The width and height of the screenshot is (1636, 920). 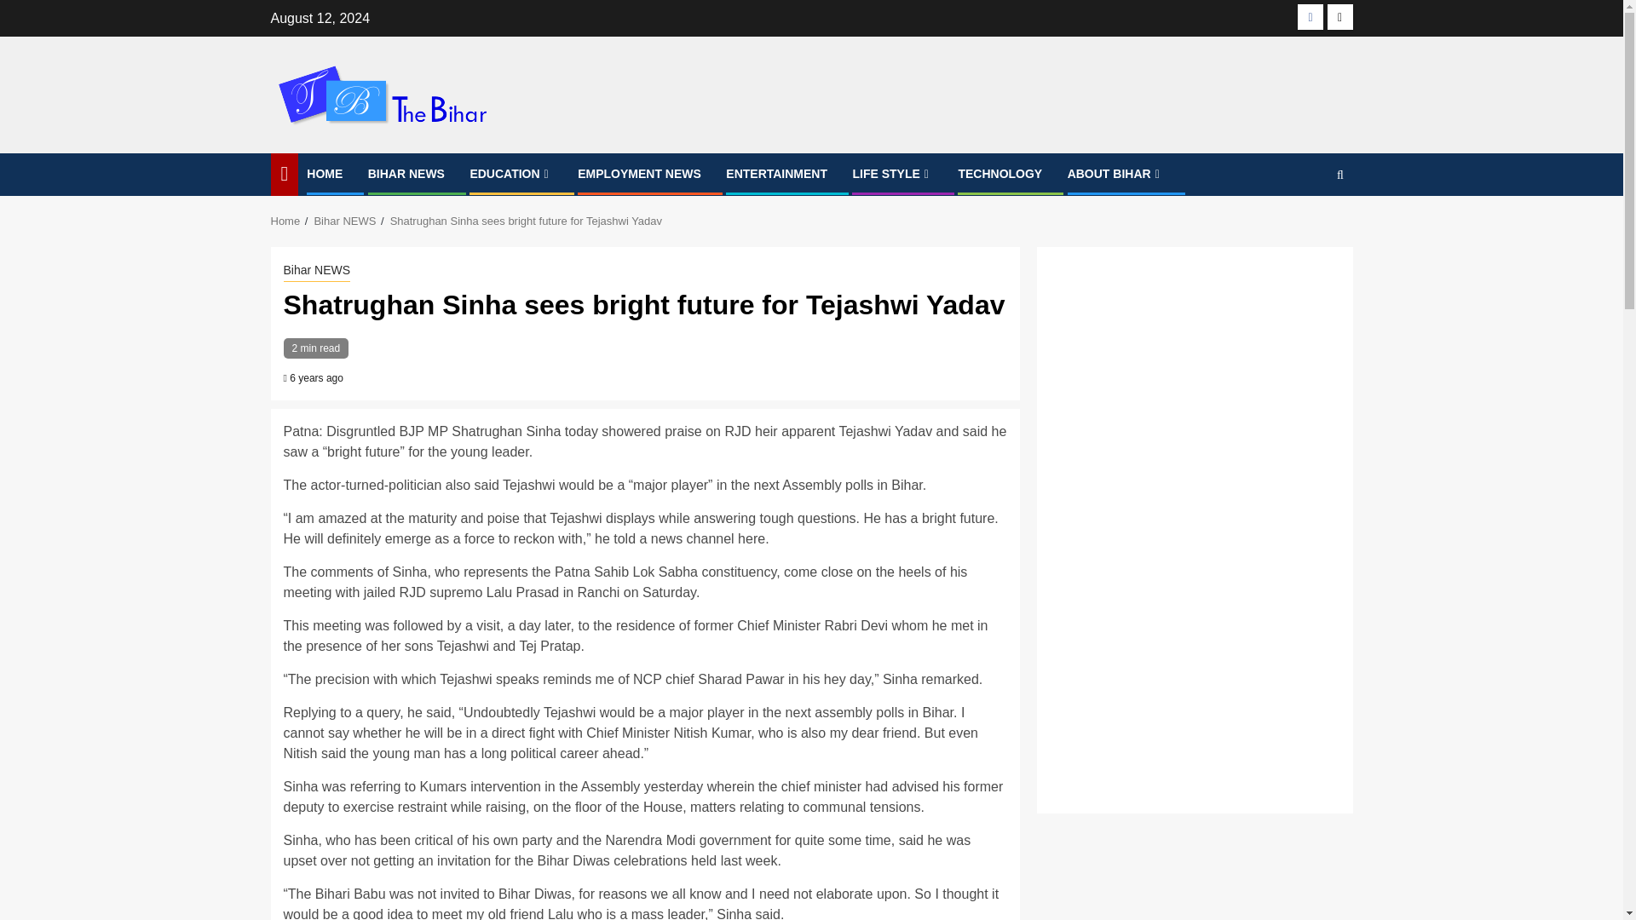 I want to click on HOME, so click(x=324, y=173).